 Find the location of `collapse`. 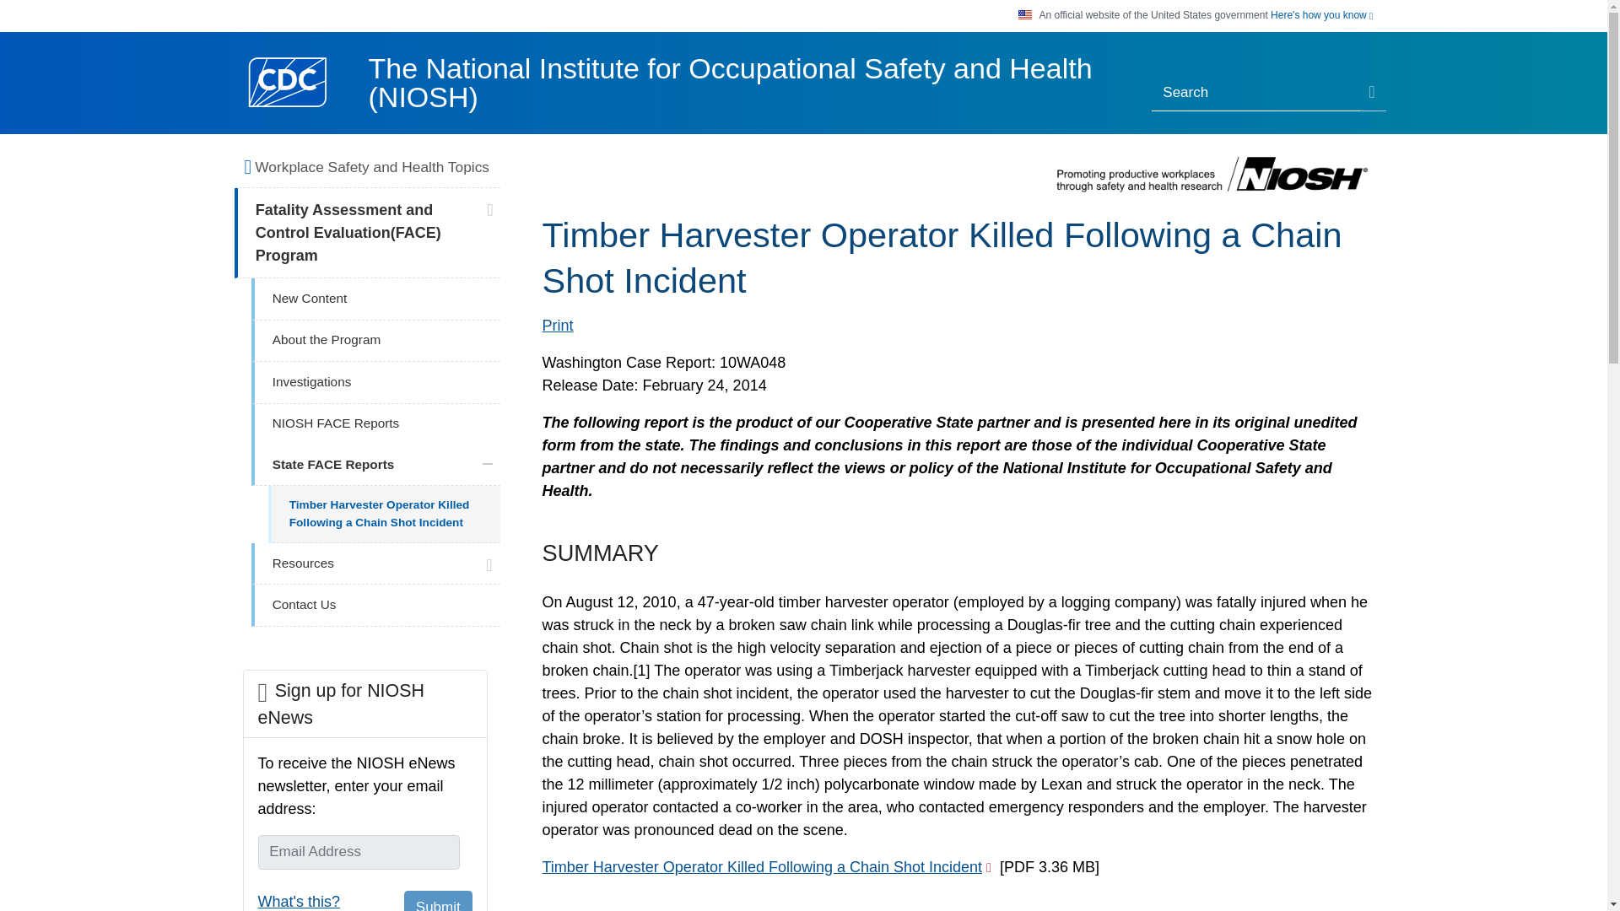

collapse is located at coordinates (488, 464).